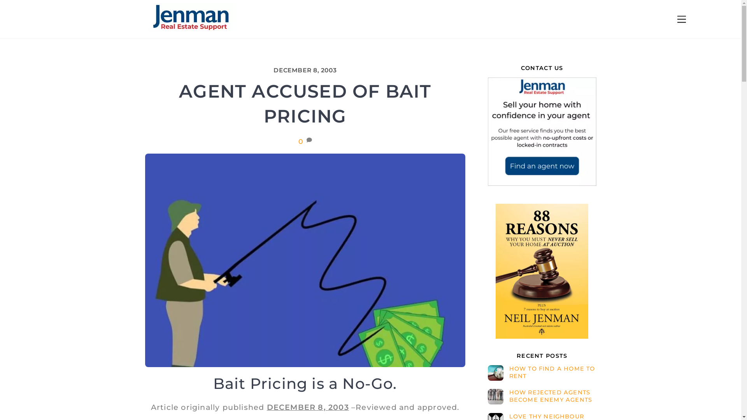 The height and width of the screenshot is (420, 747). What do you see at coordinates (305, 261) in the screenshot?
I see `money-3253835_960_720` at bounding box center [305, 261].